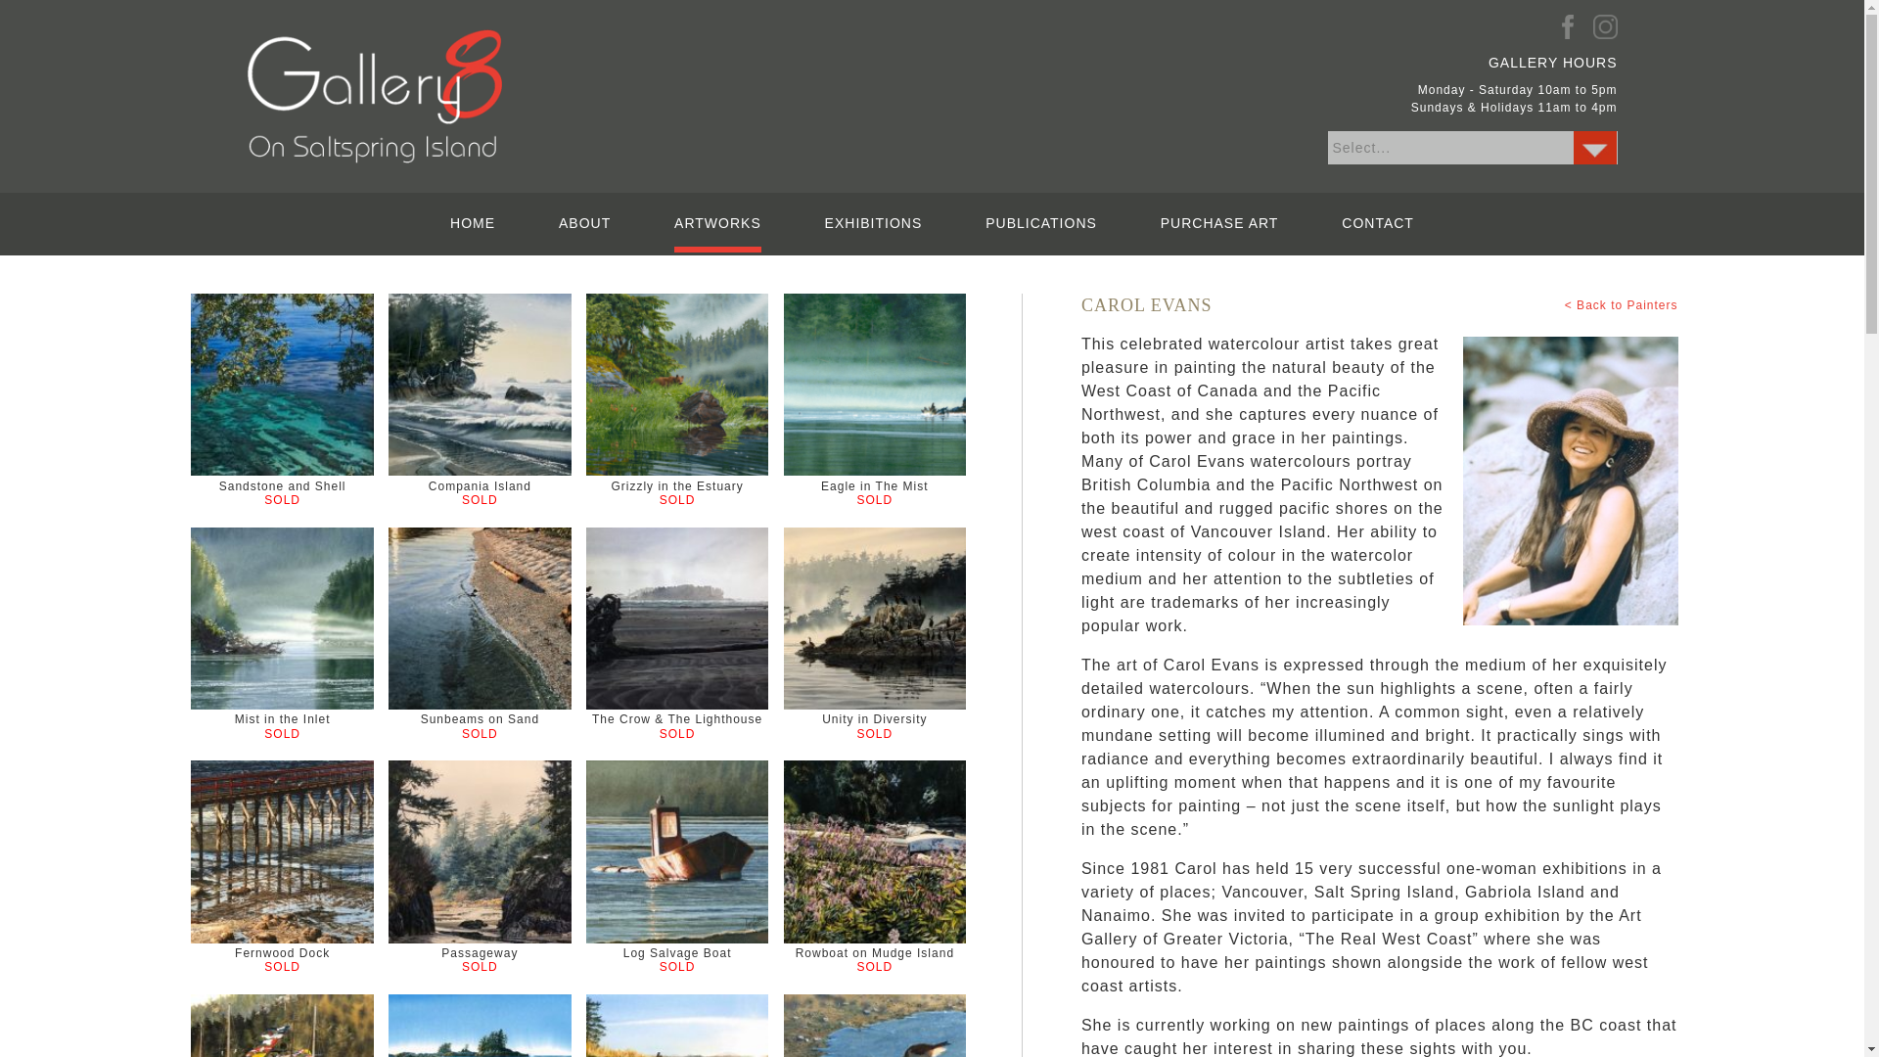 Image resolution: width=1879 pixels, height=1057 pixels. I want to click on PUBLICATIONS, so click(1041, 223).